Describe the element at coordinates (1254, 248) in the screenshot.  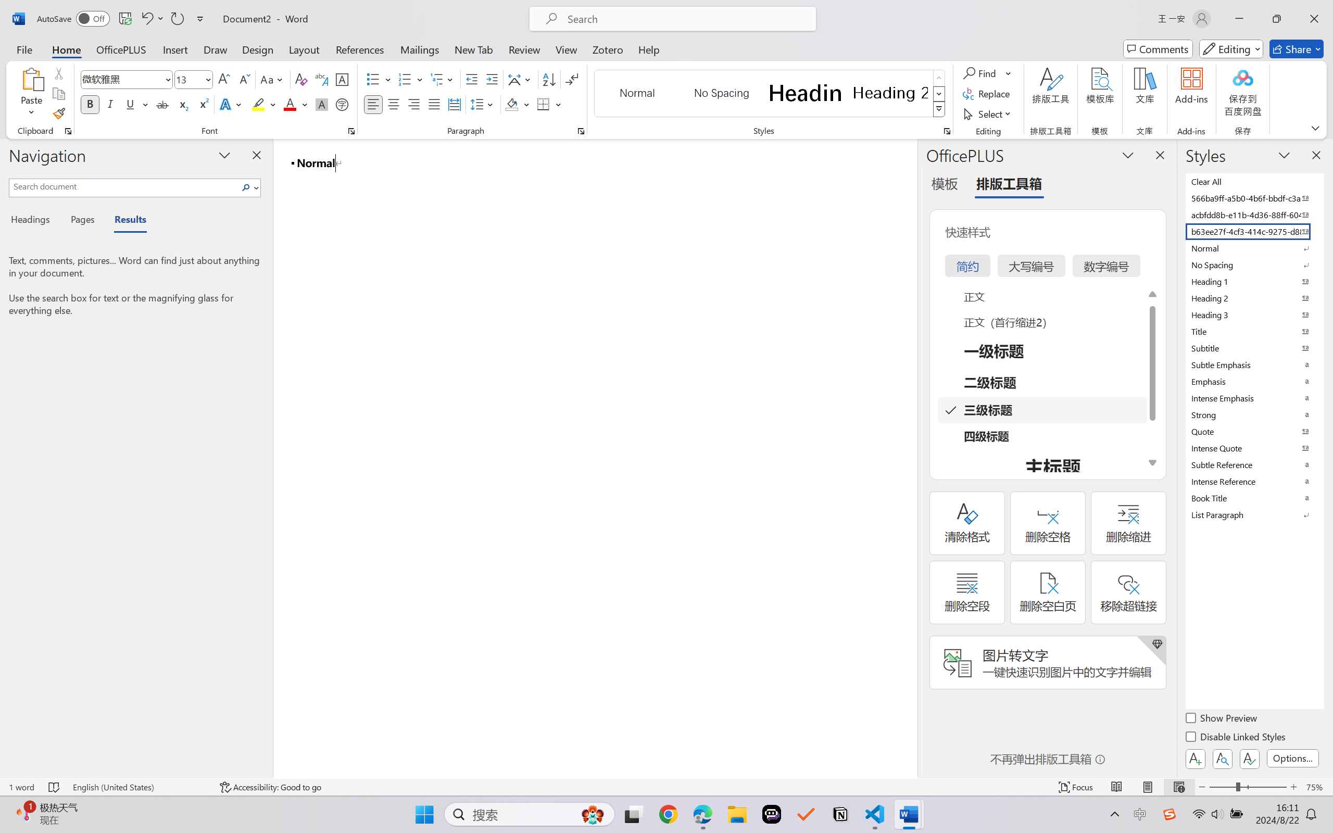
I see `Normal` at that location.